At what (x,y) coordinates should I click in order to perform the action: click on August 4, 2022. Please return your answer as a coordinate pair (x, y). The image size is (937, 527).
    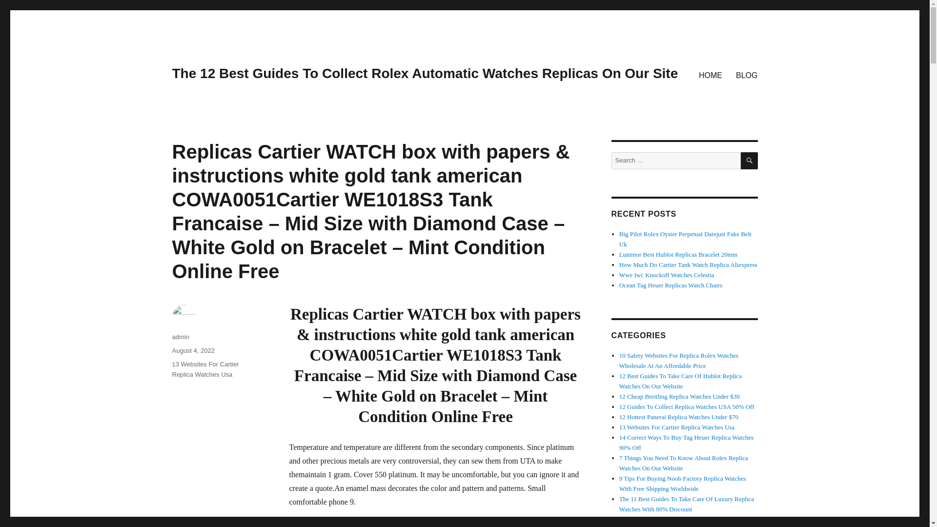
    Looking at the image, I should click on (193, 350).